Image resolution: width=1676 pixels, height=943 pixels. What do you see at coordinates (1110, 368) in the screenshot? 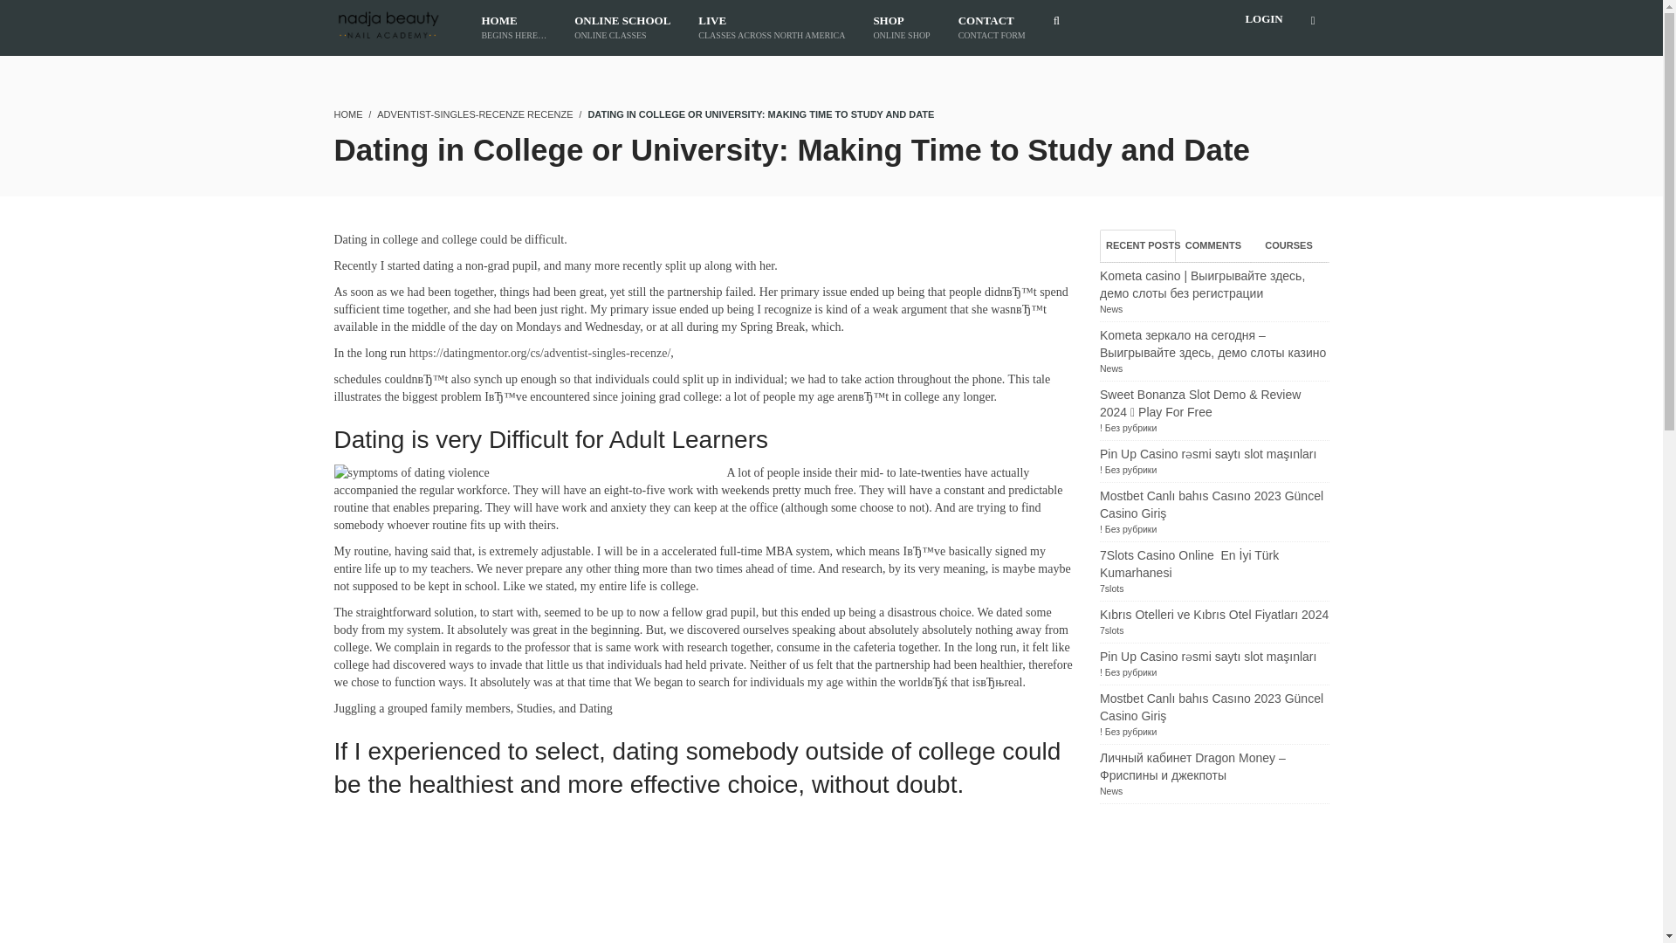
I see `Online Classes` at bounding box center [1110, 368].